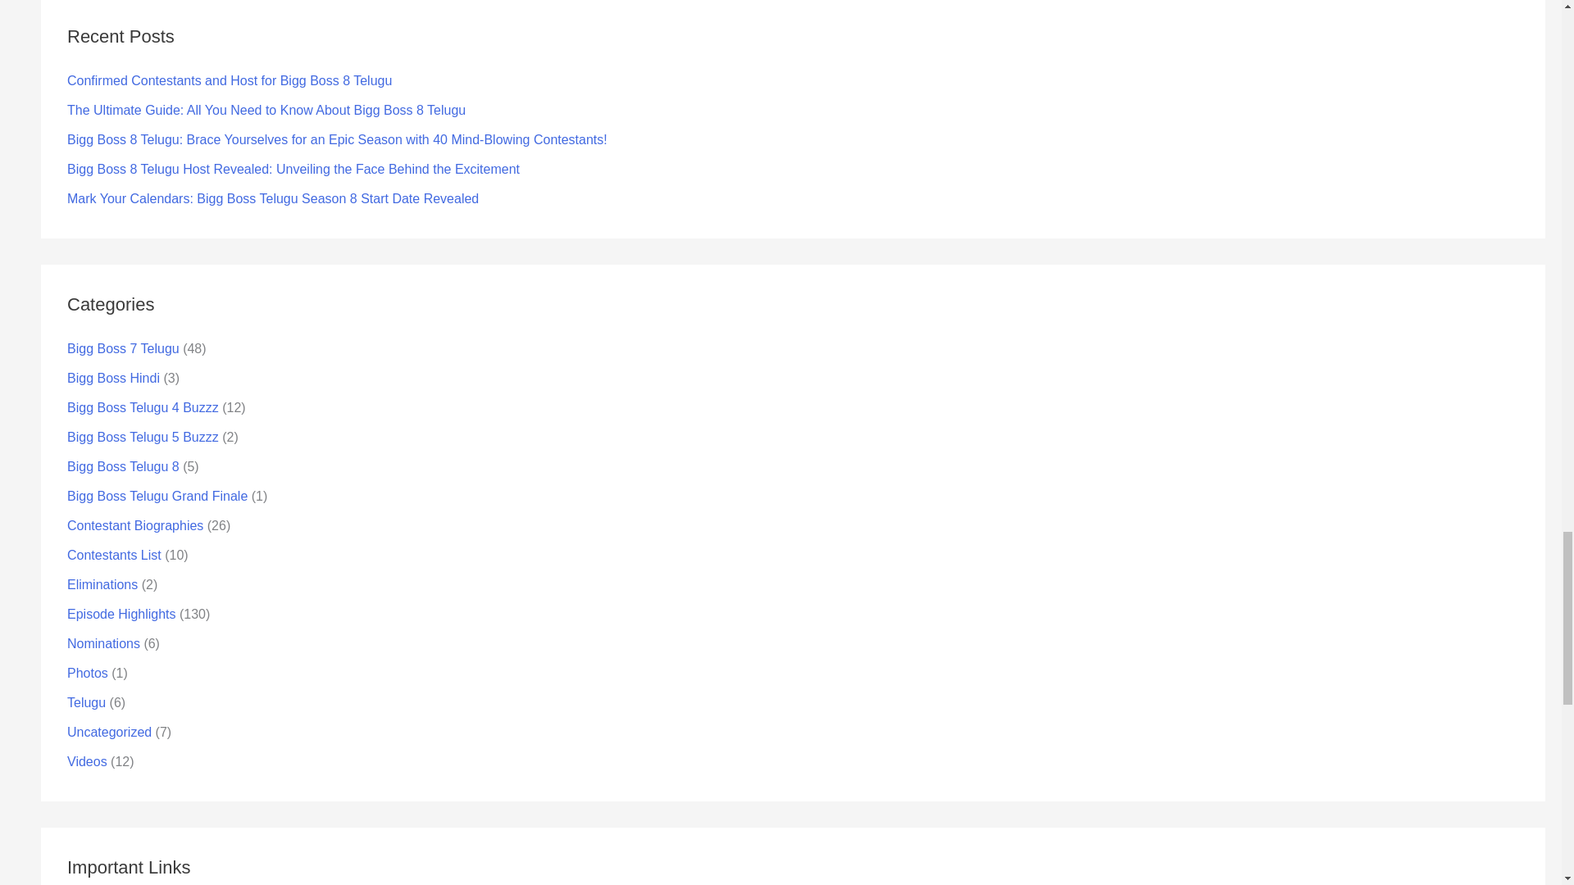 The image size is (1574, 885). I want to click on Bigg Boss Hindi, so click(113, 377).